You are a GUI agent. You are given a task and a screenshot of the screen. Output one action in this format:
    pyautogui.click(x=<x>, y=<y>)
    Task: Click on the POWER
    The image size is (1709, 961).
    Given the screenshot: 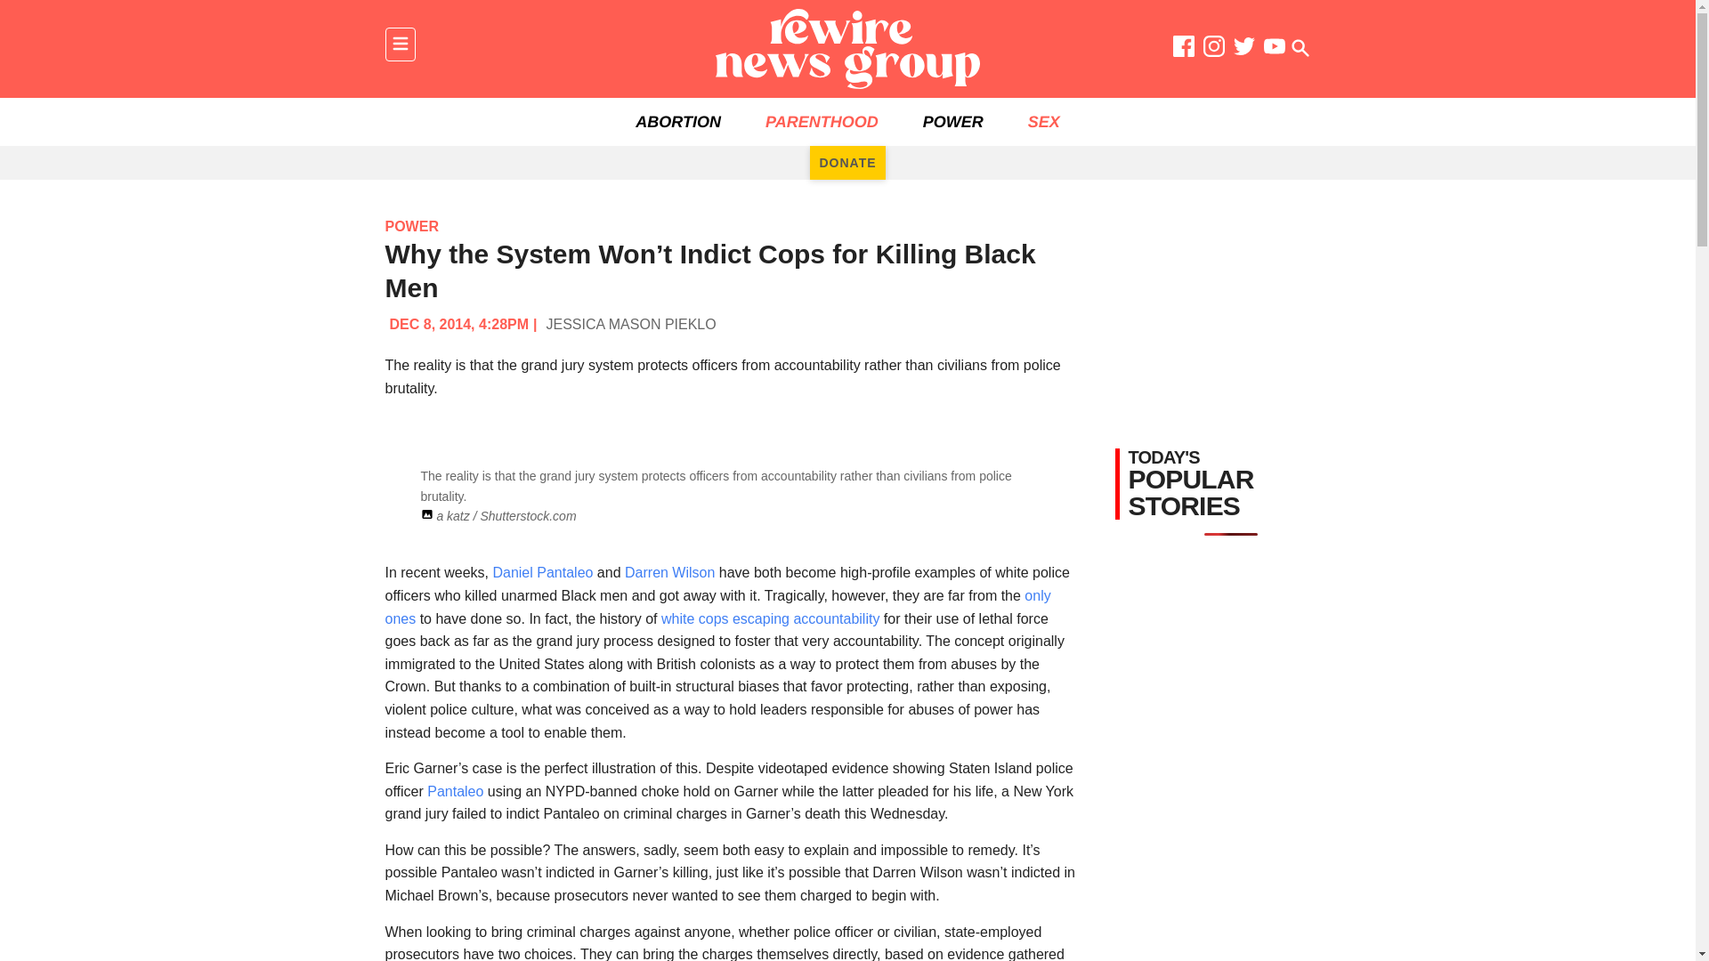 What is the action you would take?
    pyautogui.click(x=411, y=226)
    